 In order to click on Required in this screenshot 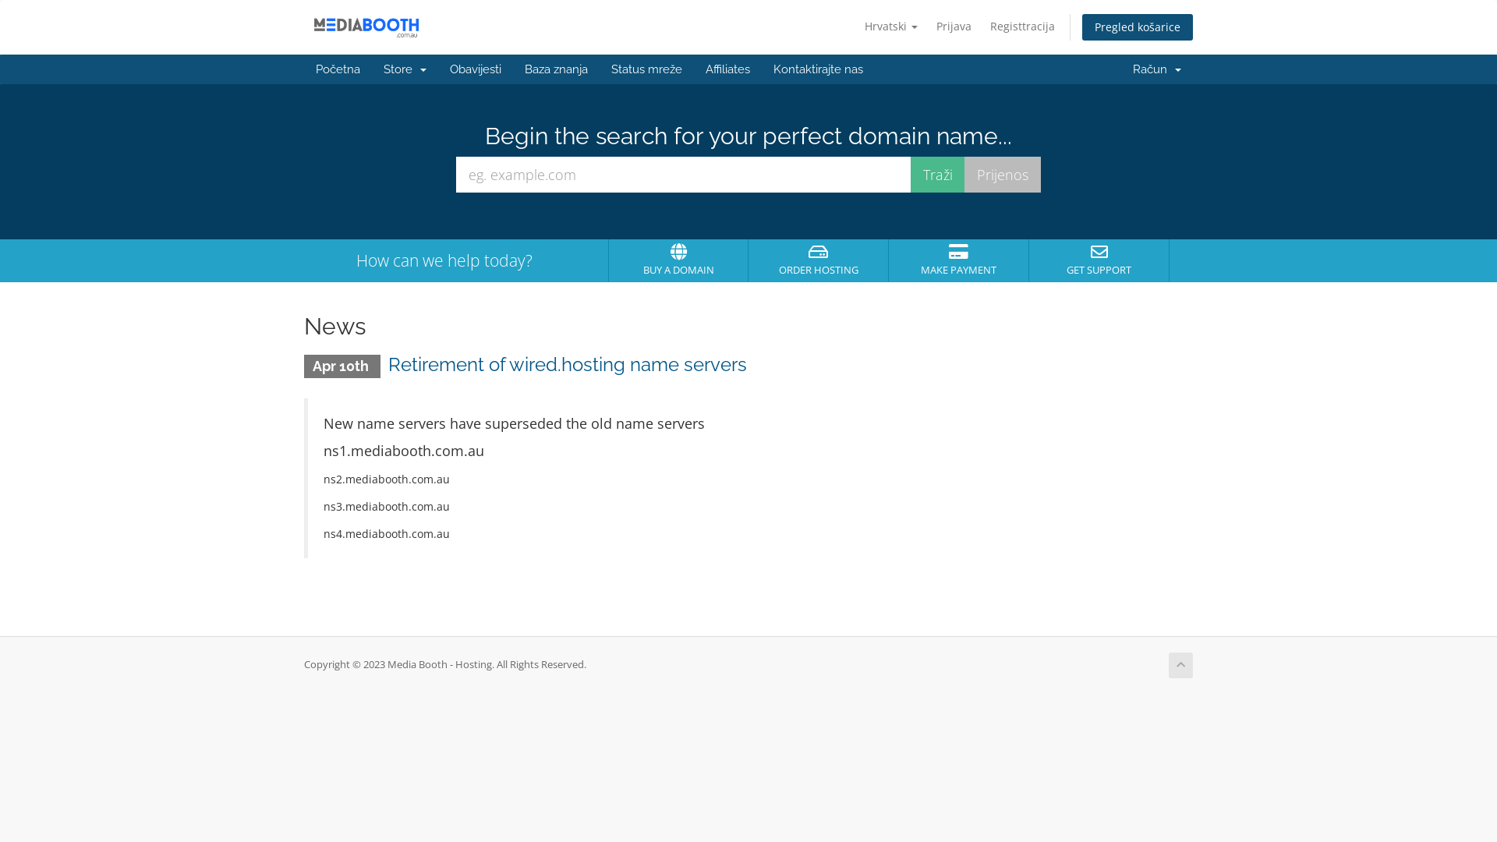, I will do `click(684, 175)`.